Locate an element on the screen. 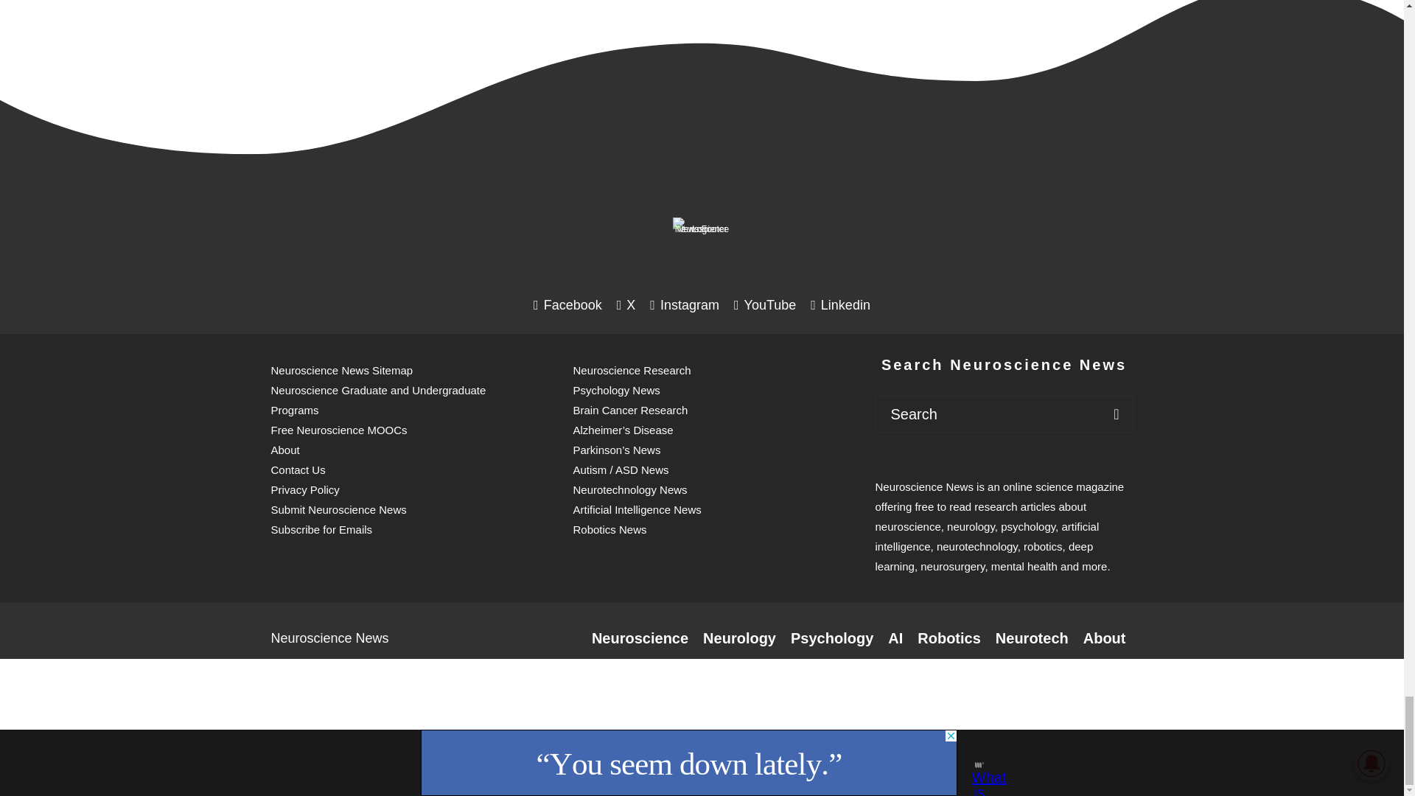 The height and width of the screenshot is (796, 1415). Psychology Research Articles is located at coordinates (831, 638).